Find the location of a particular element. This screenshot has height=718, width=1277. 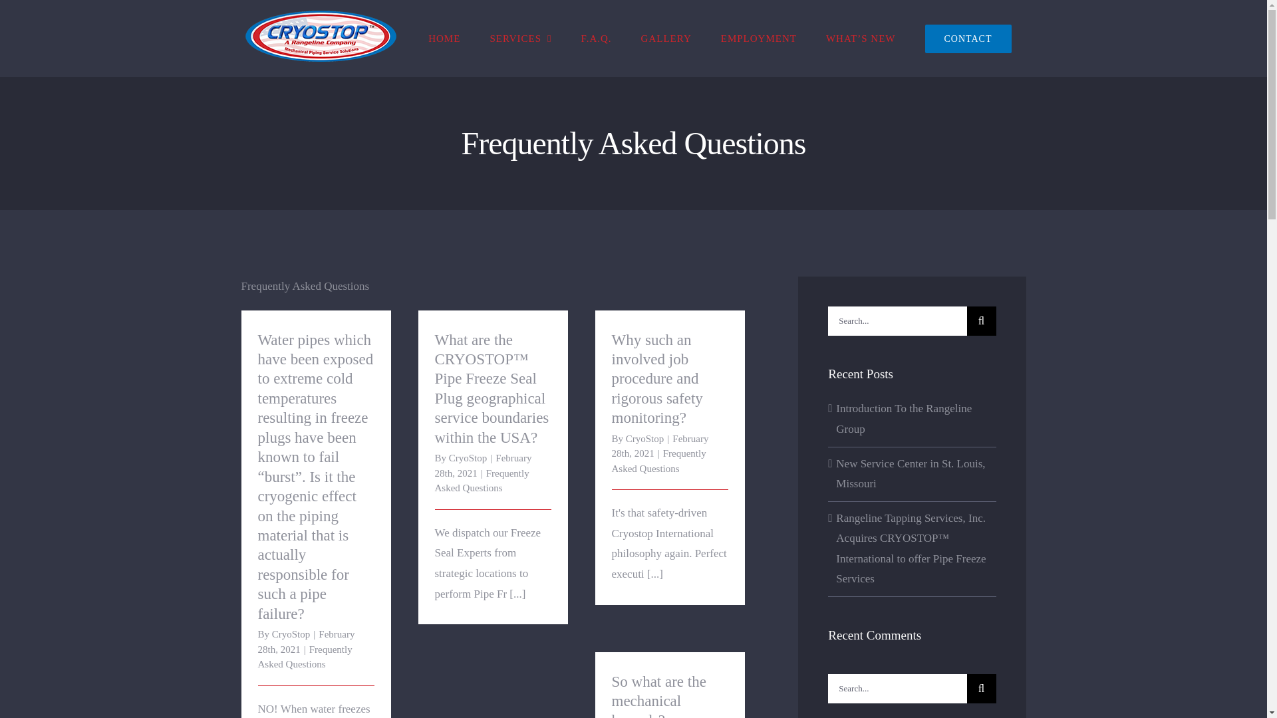

EMPLOYMENT is located at coordinates (758, 39).